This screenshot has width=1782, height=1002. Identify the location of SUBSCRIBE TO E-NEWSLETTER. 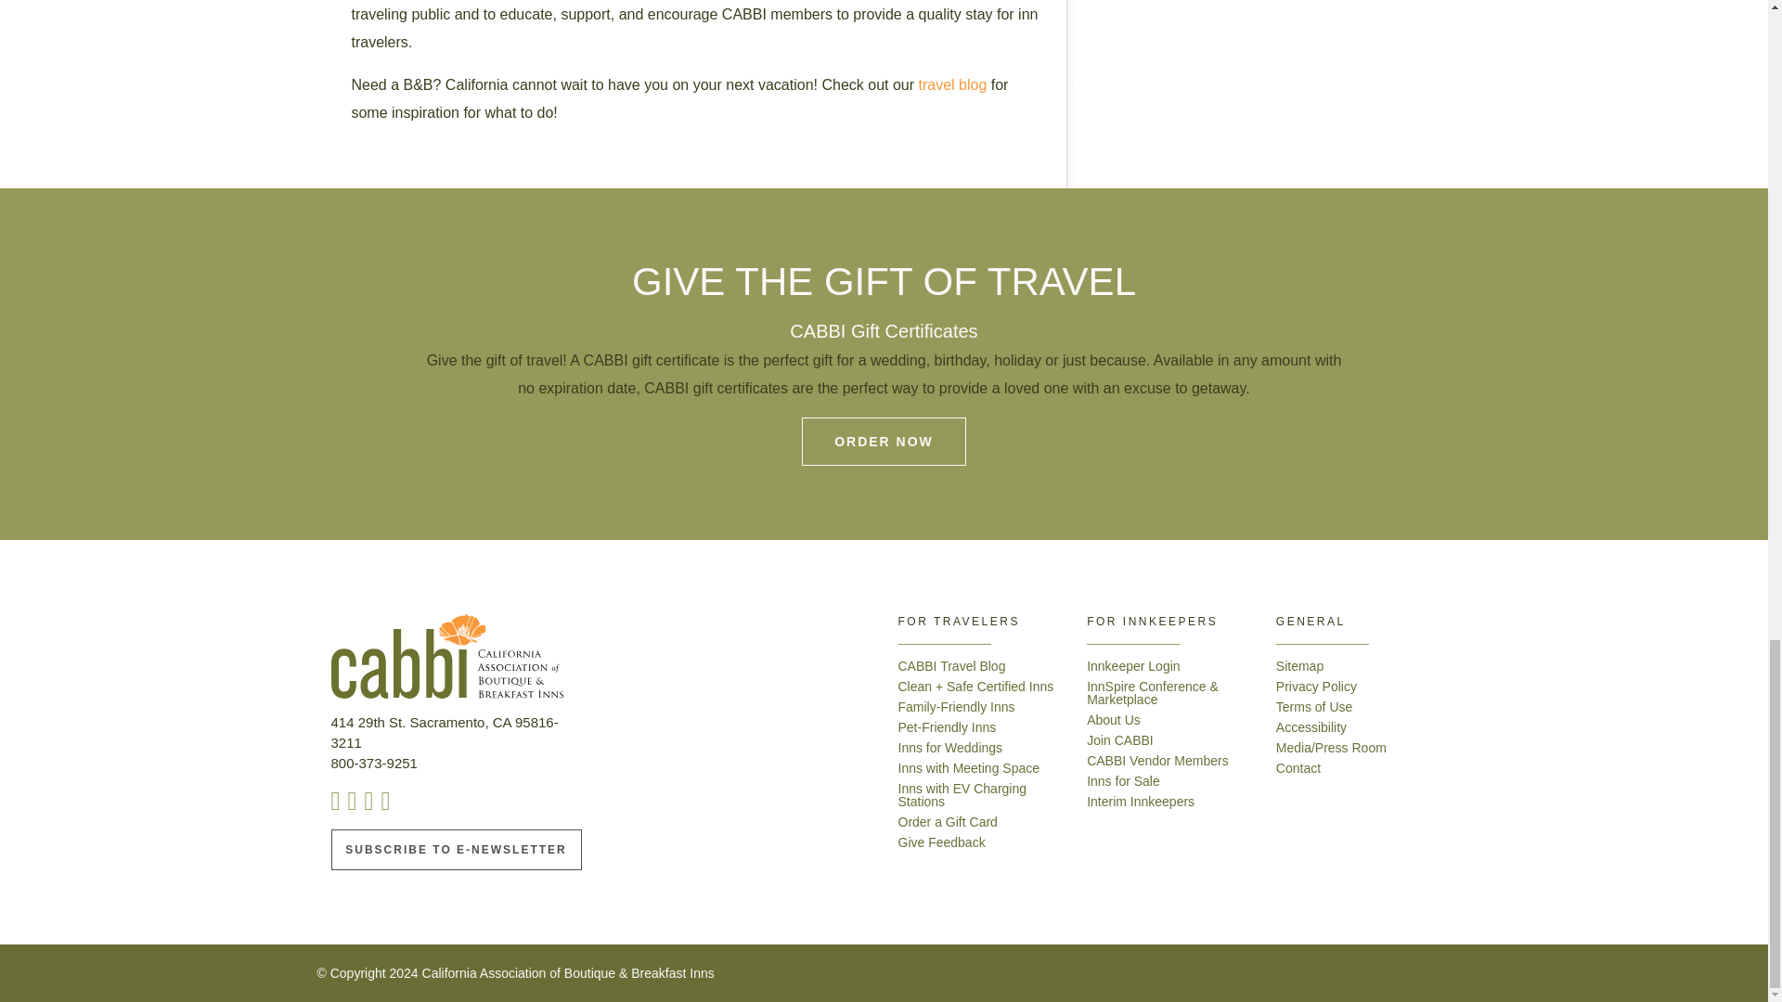
(455, 850).